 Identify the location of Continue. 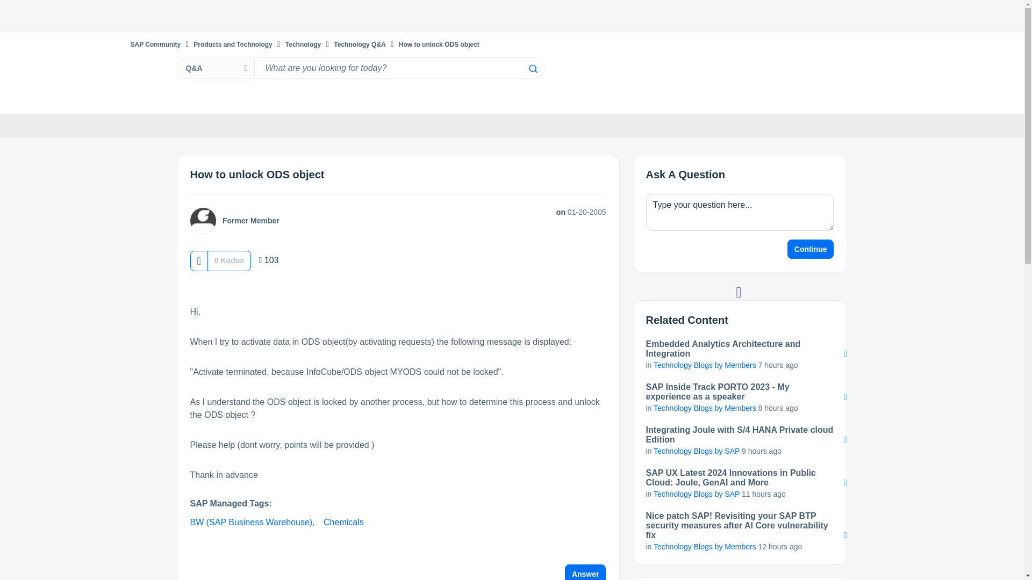
(811, 249).